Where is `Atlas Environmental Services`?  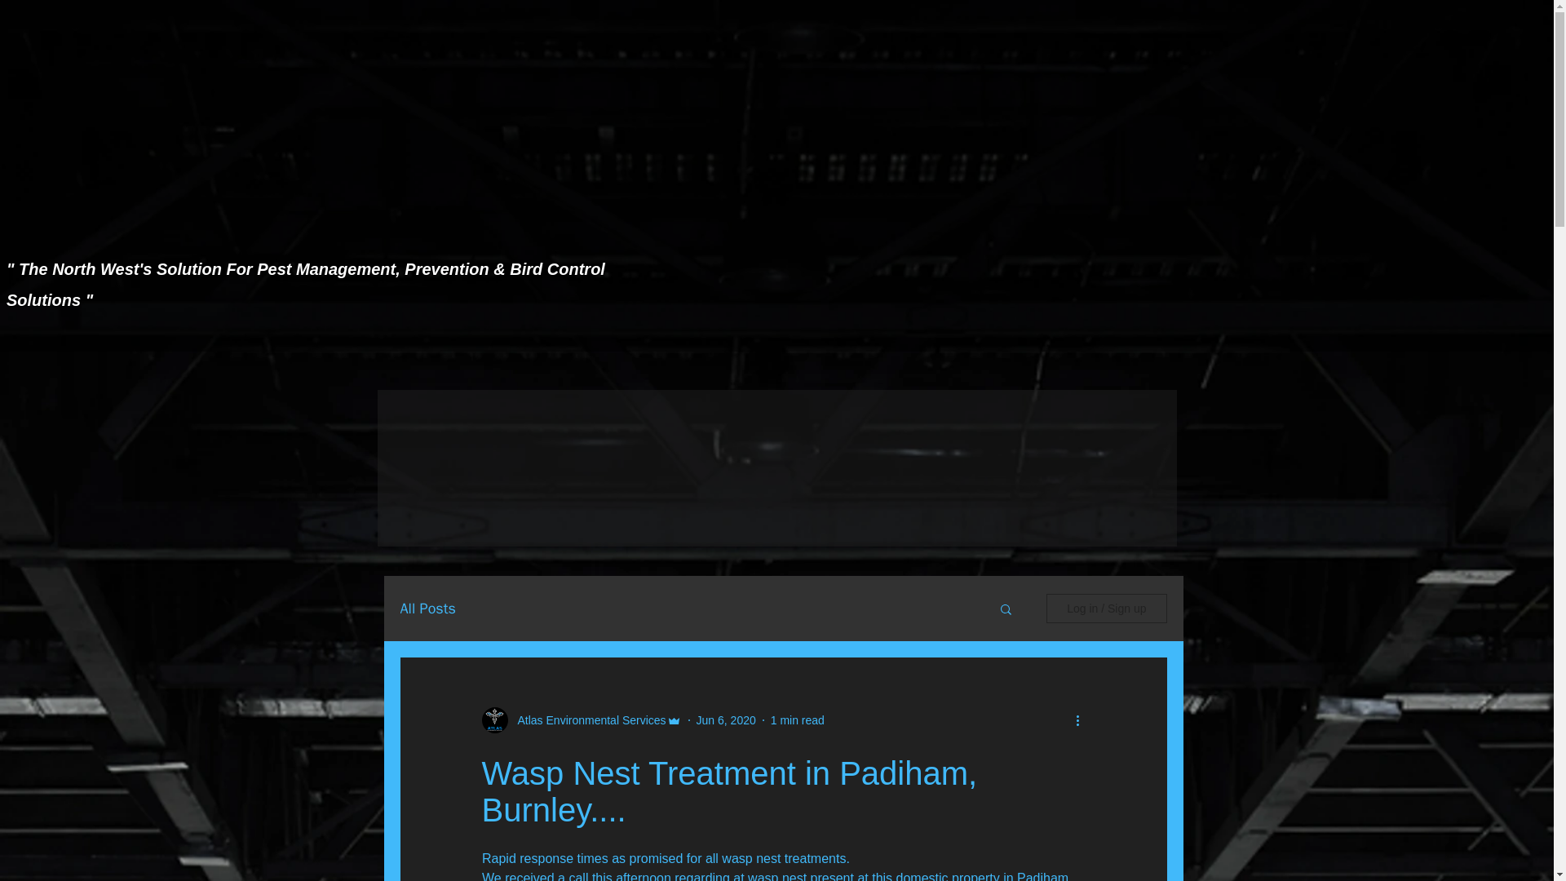 Atlas Environmental Services is located at coordinates (586, 720).